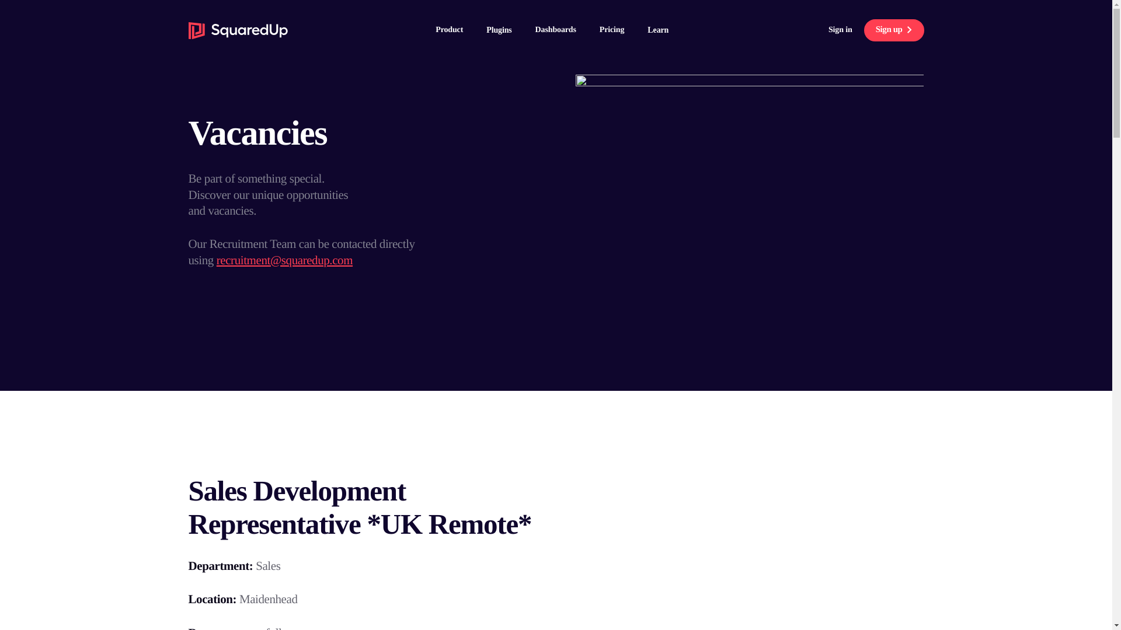  I want to click on Learn, so click(657, 30).